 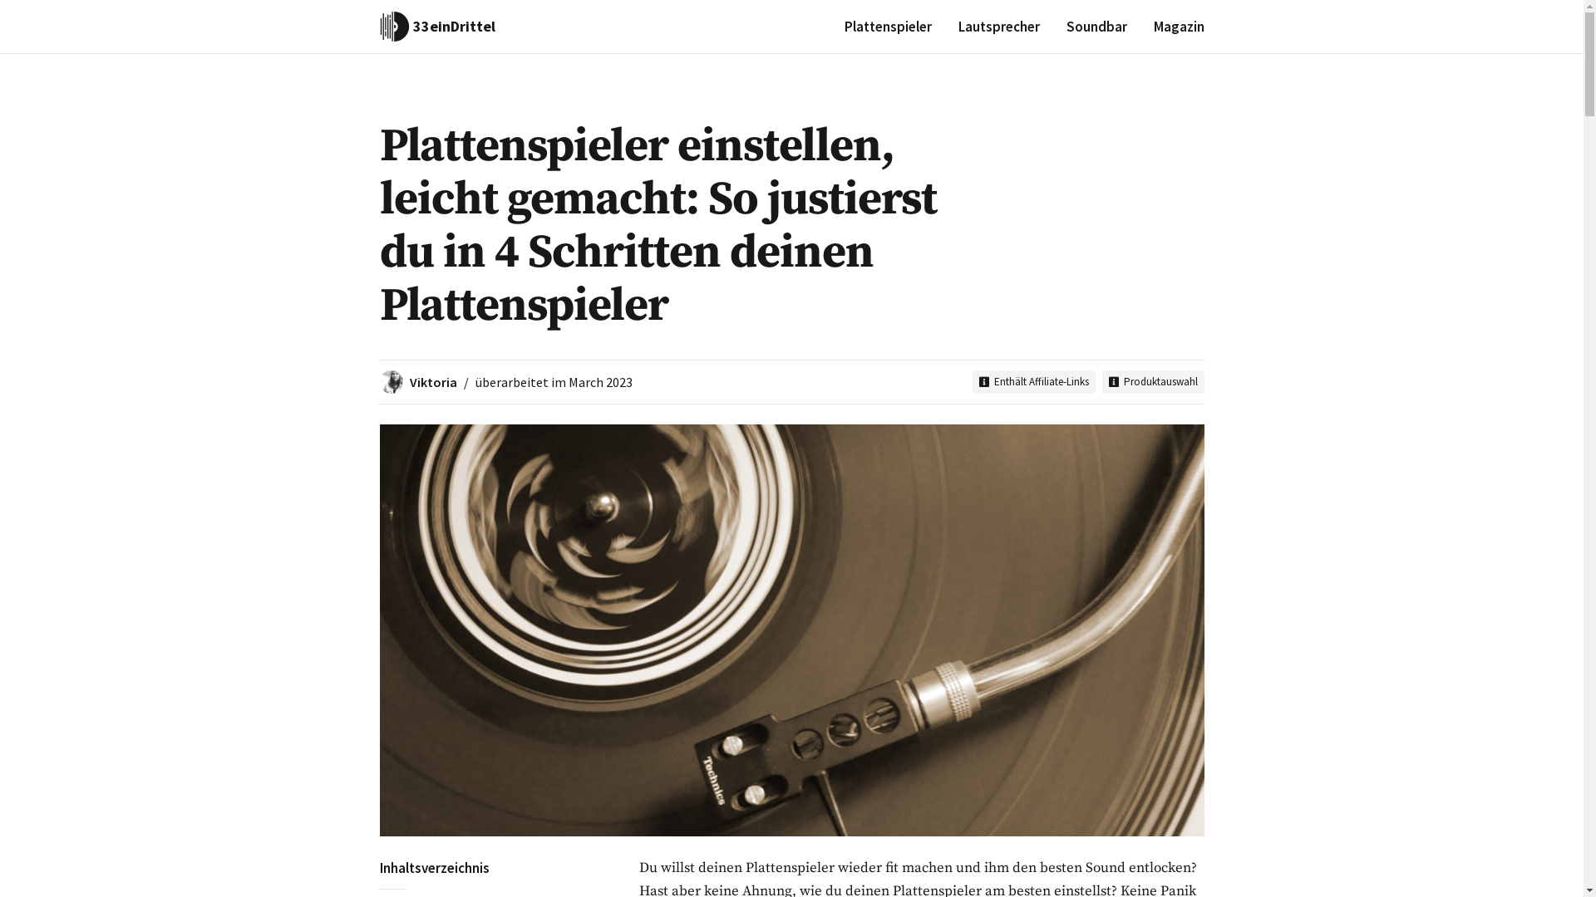 I want to click on Inhaltsverzeichnis, so click(x=479, y=868).